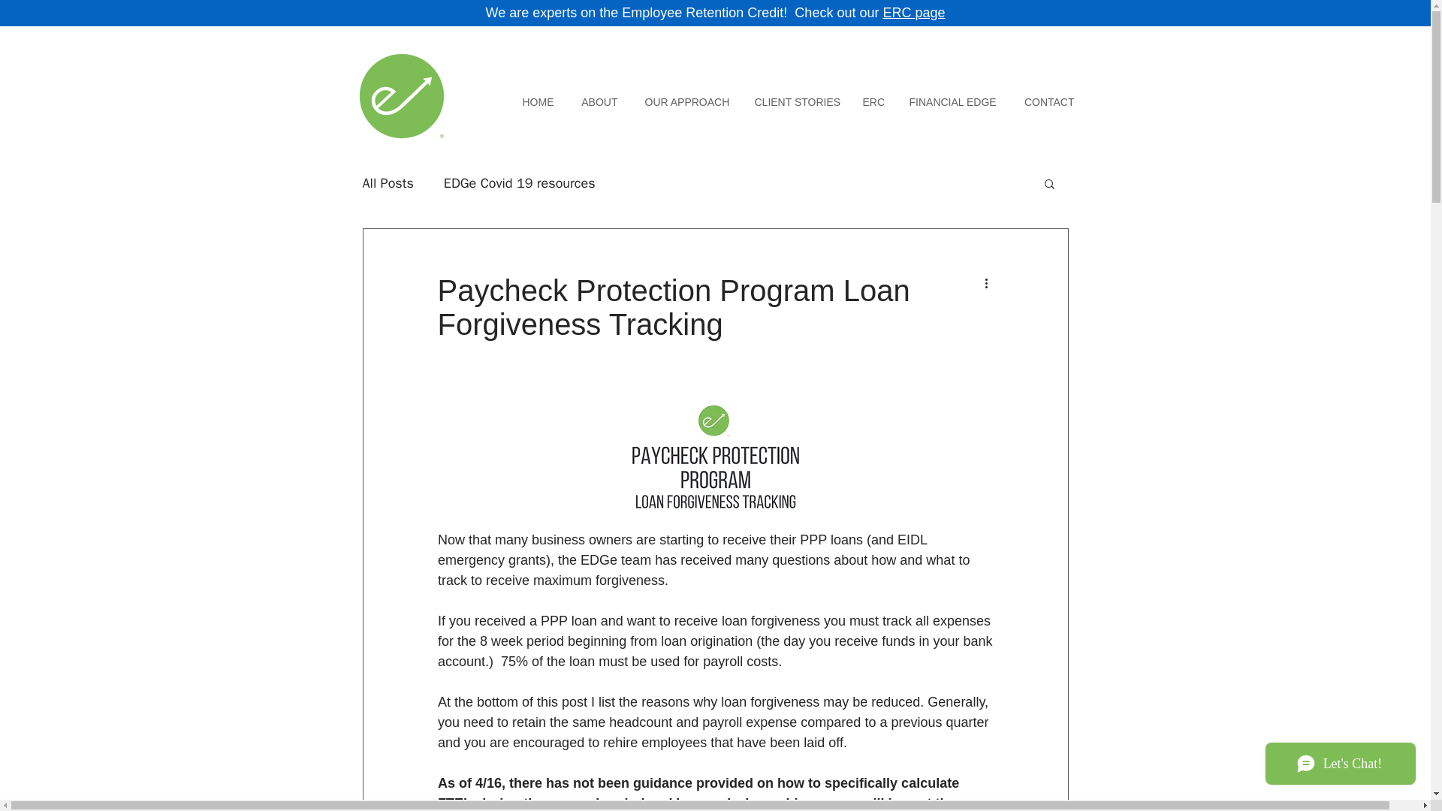 The width and height of the screenshot is (1442, 811). Describe the element at coordinates (913, 12) in the screenshot. I see `ERC page` at that location.